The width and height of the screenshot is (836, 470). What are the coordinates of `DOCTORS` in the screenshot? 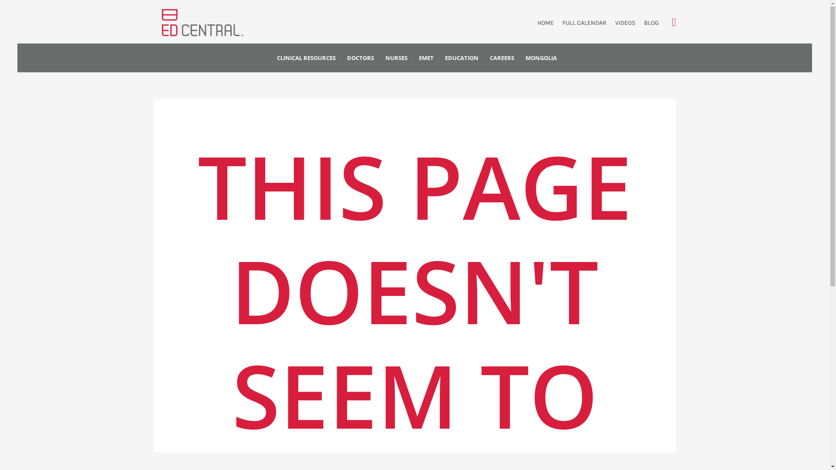 It's located at (361, 58).